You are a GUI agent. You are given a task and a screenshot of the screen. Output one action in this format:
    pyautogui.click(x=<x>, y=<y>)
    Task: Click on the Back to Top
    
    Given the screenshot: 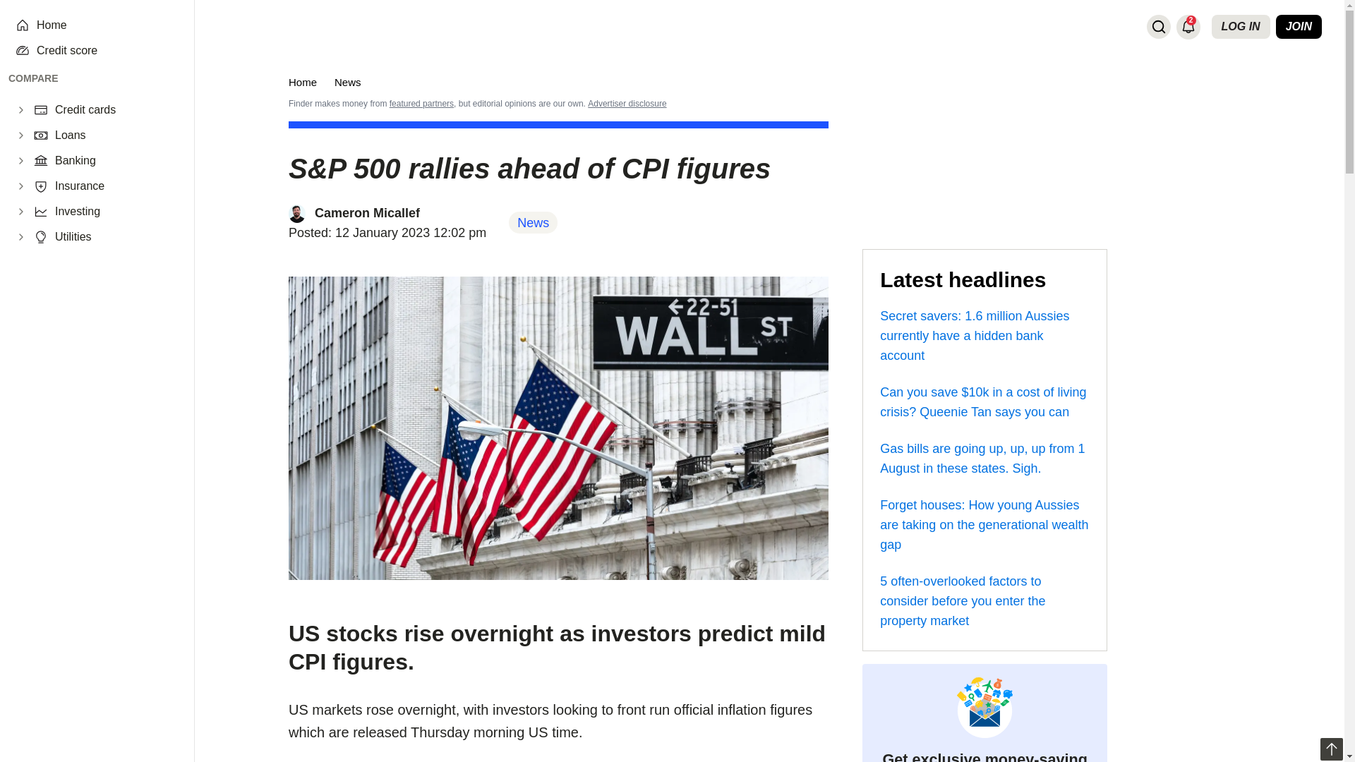 What is the action you would take?
    pyautogui.click(x=1331, y=749)
    